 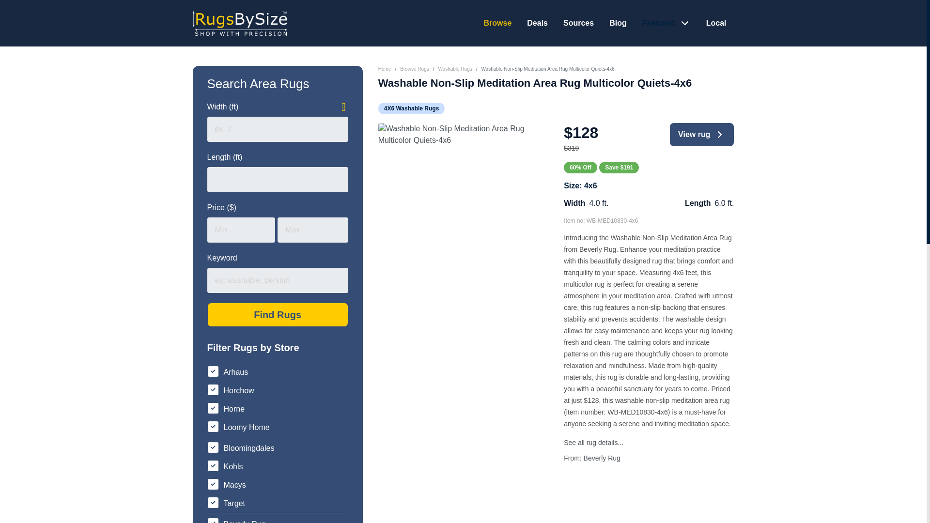 What do you see at coordinates (701, 135) in the screenshot?
I see `View rug` at bounding box center [701, 135].